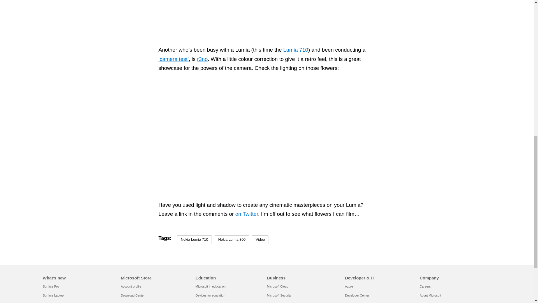 The width and height of the screenshot is (538, 303). What do you see at coordinates (194, 240) in the screenshot?
I see `Nokia Lumia 710 Tag` at bounding box center [194, 240].